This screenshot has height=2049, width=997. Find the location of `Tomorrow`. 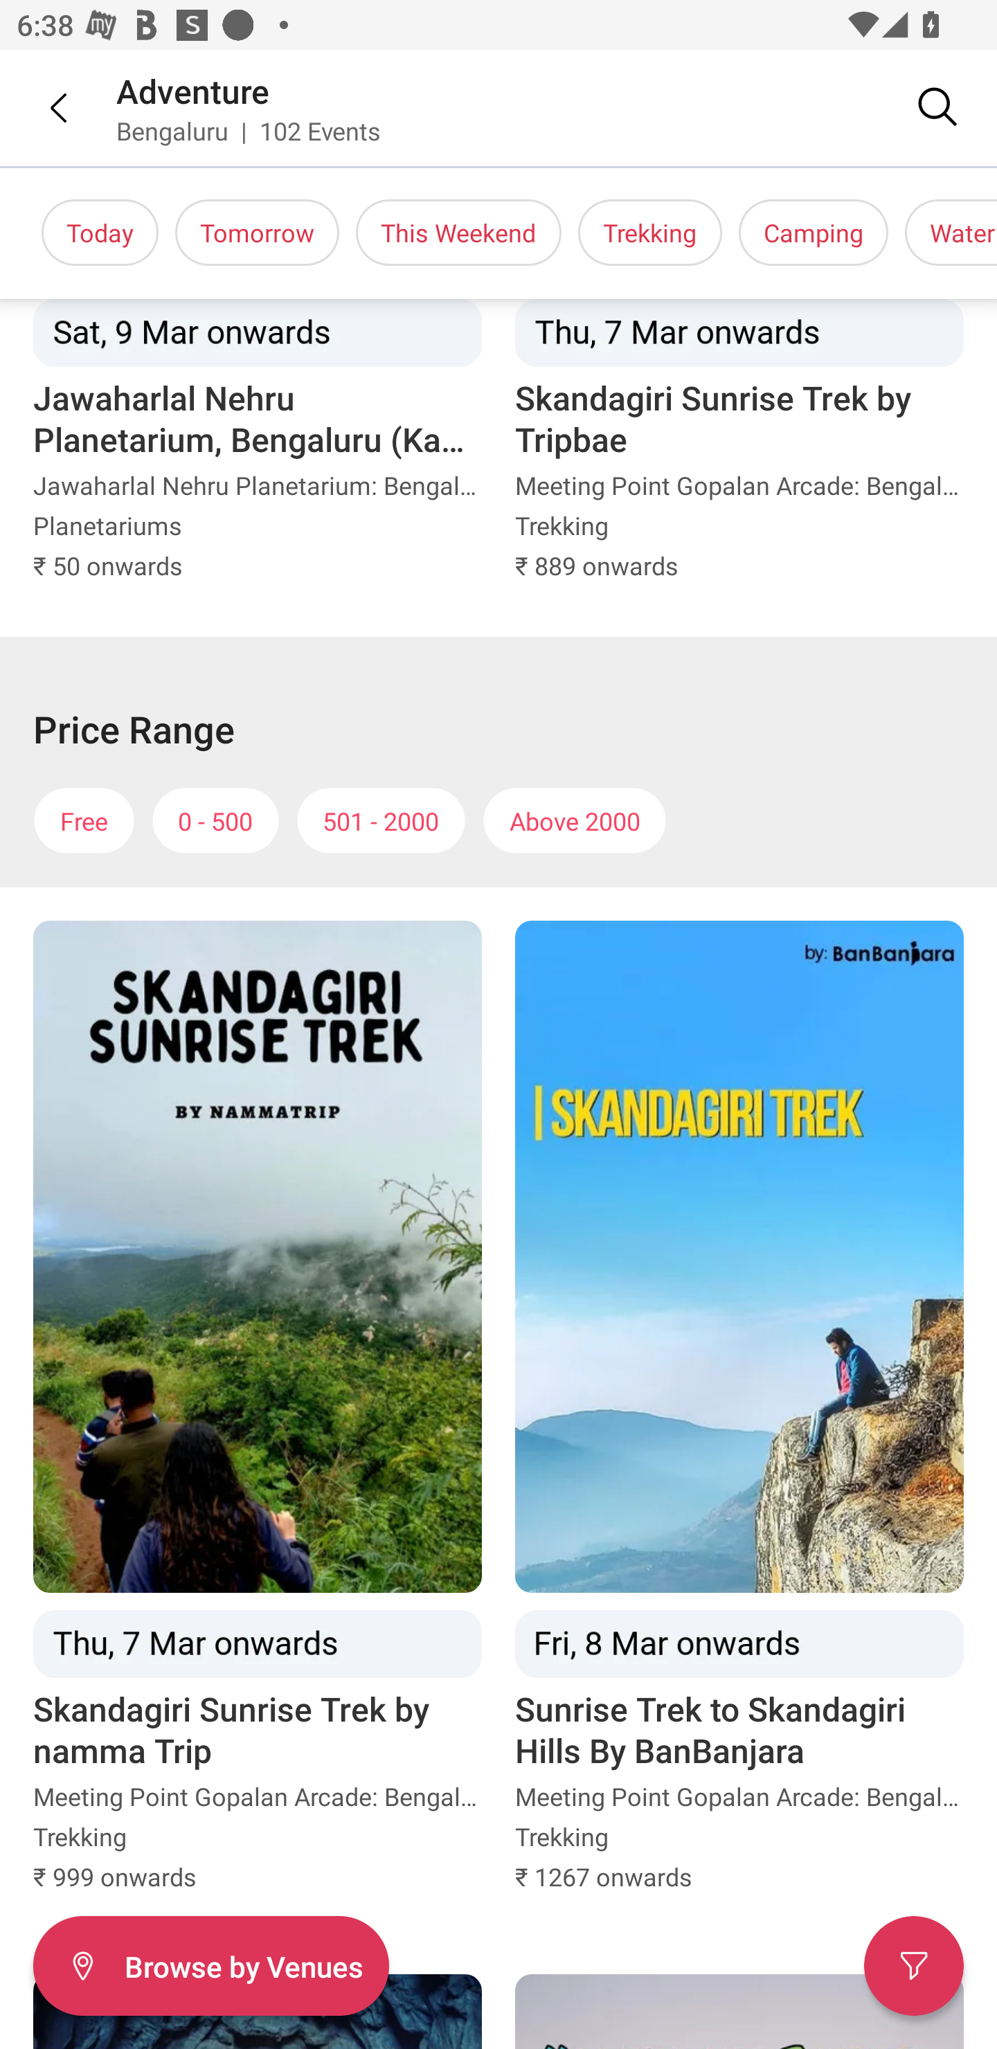

Tomorrow is located at coordinates (257, 233).